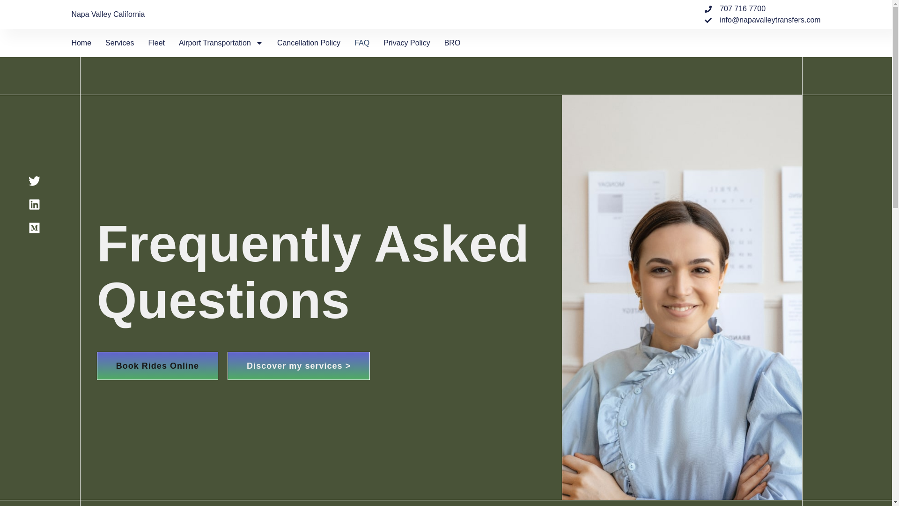 Image resolution: width=899 pixels, height=506 pixels. Describe the element at coordinates (119, 43) in the screenshot. I see `Services` at that location.